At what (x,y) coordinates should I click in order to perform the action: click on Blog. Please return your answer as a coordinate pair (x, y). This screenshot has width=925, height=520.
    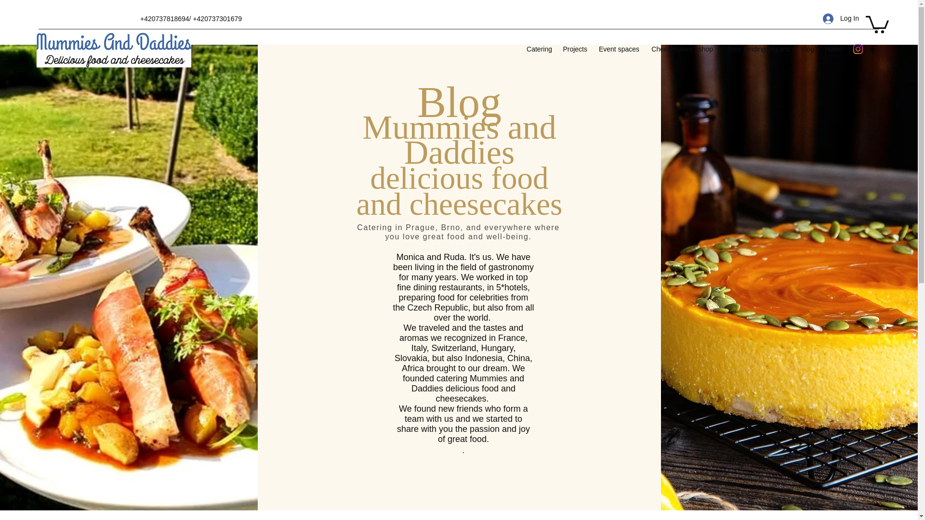
    Looking at the image, I should click on (806, 49).